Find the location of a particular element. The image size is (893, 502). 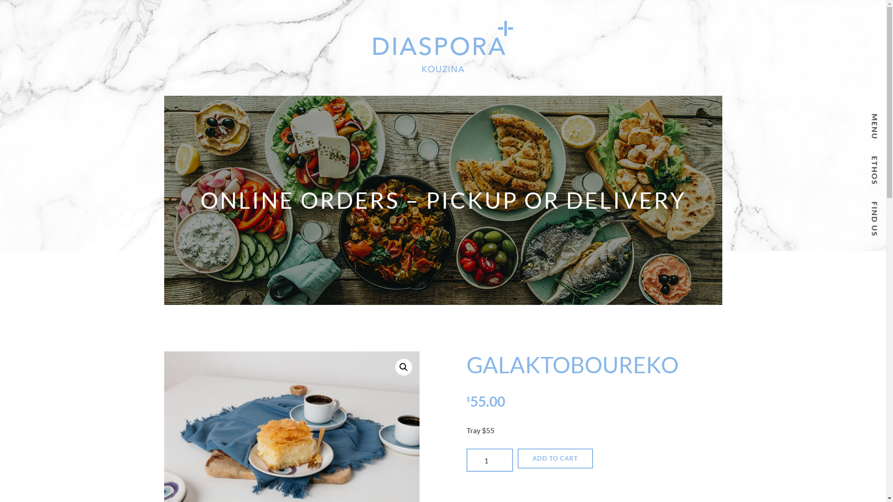

ETHOS is located at coordinates (878, 167).